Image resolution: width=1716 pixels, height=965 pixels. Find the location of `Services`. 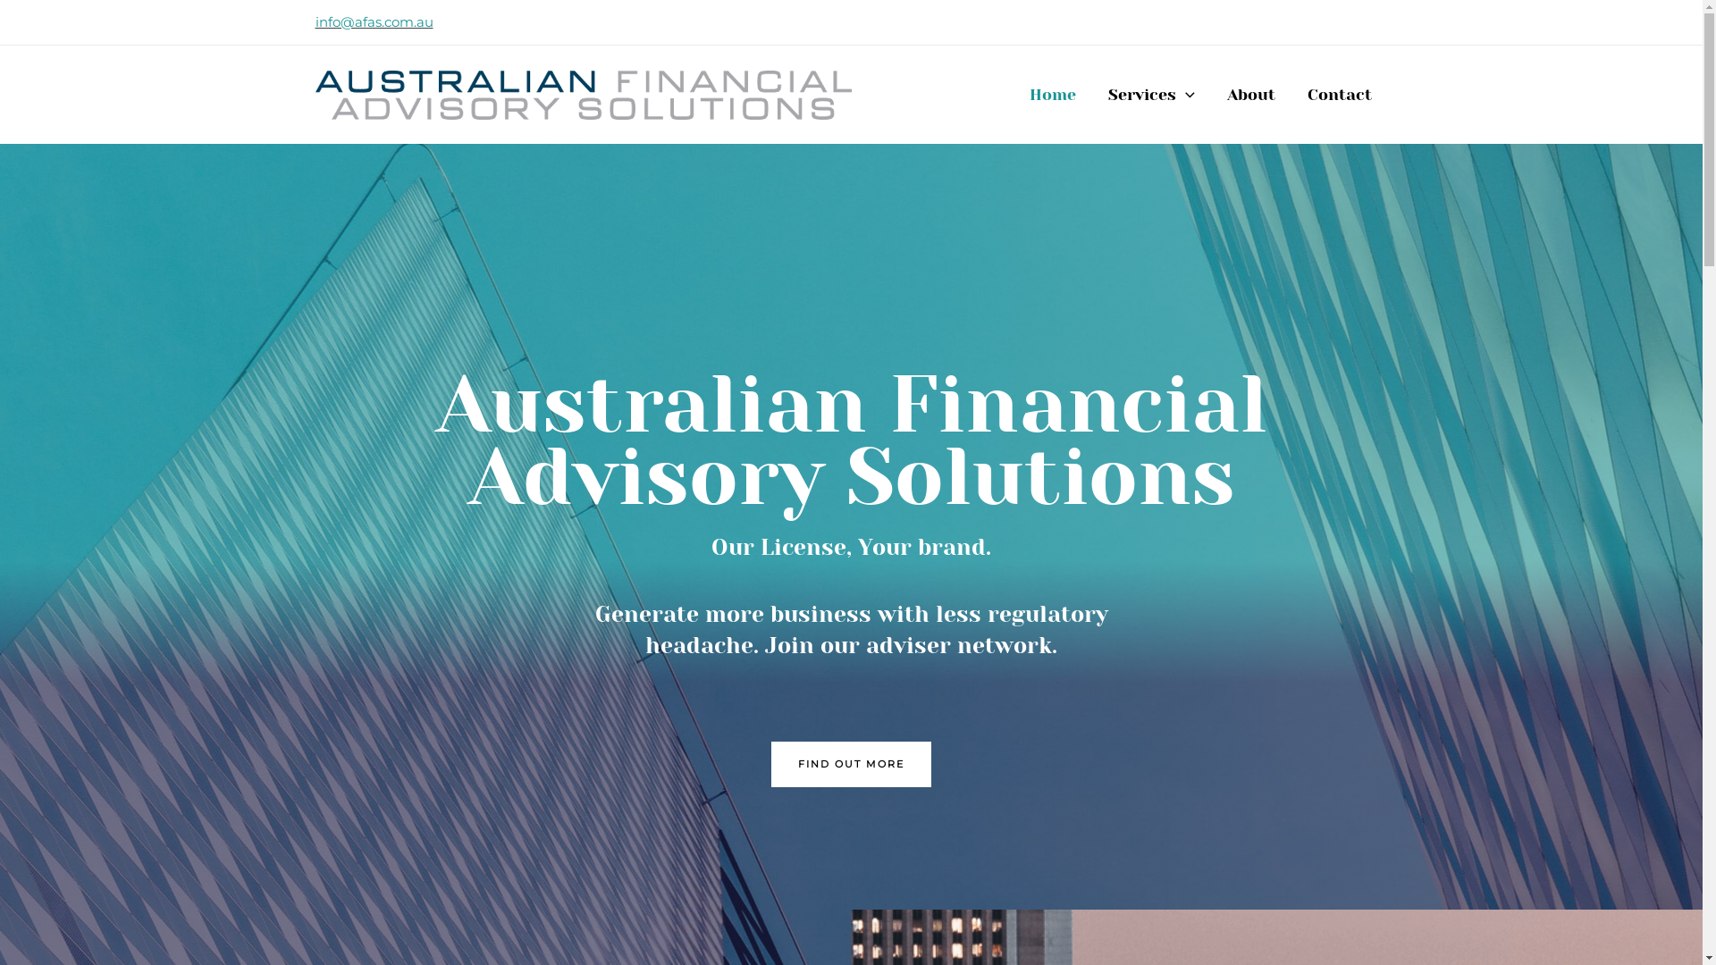

Services is located at coordinates (1151, 95).